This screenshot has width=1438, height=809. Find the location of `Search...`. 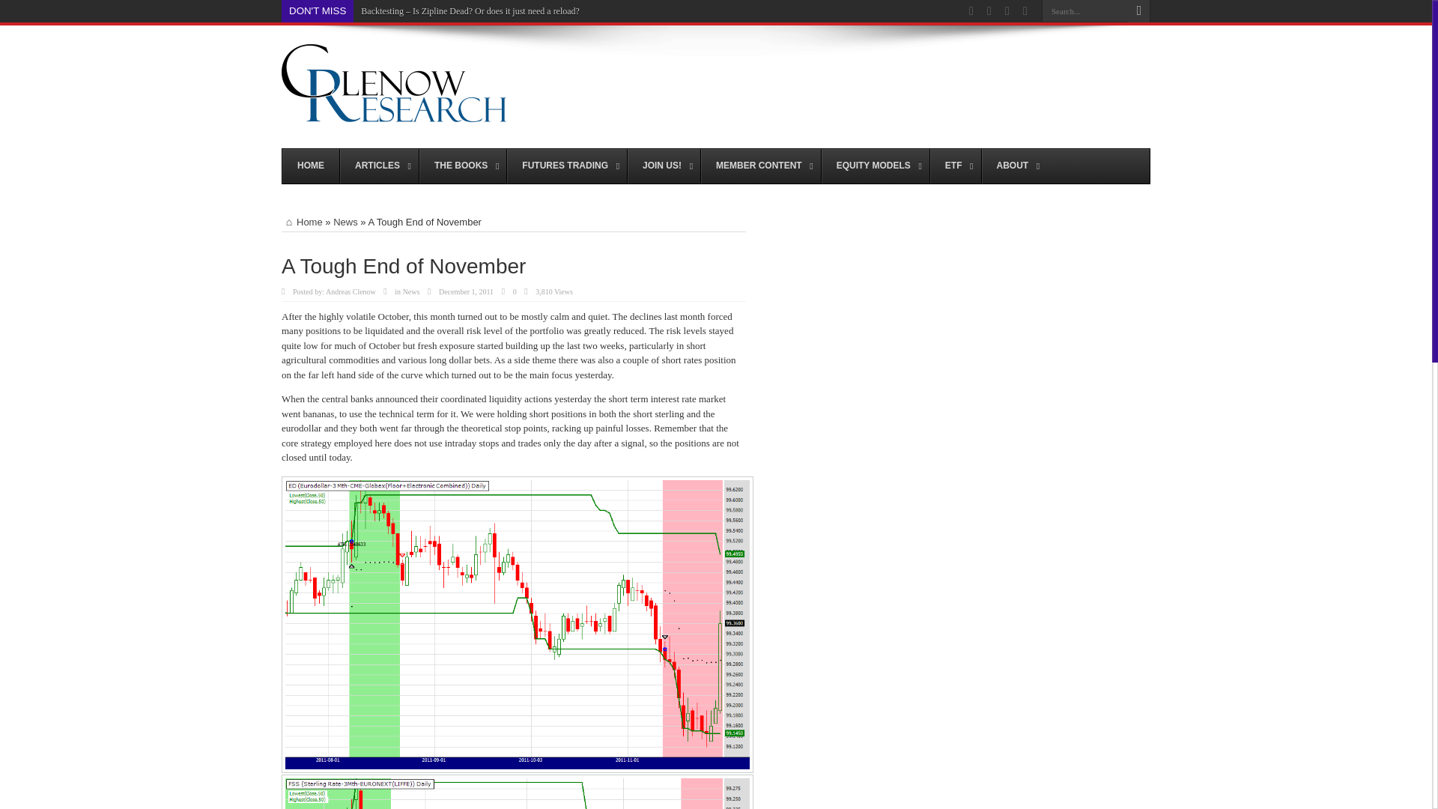

Search... is located at coordinates (1084, 10).